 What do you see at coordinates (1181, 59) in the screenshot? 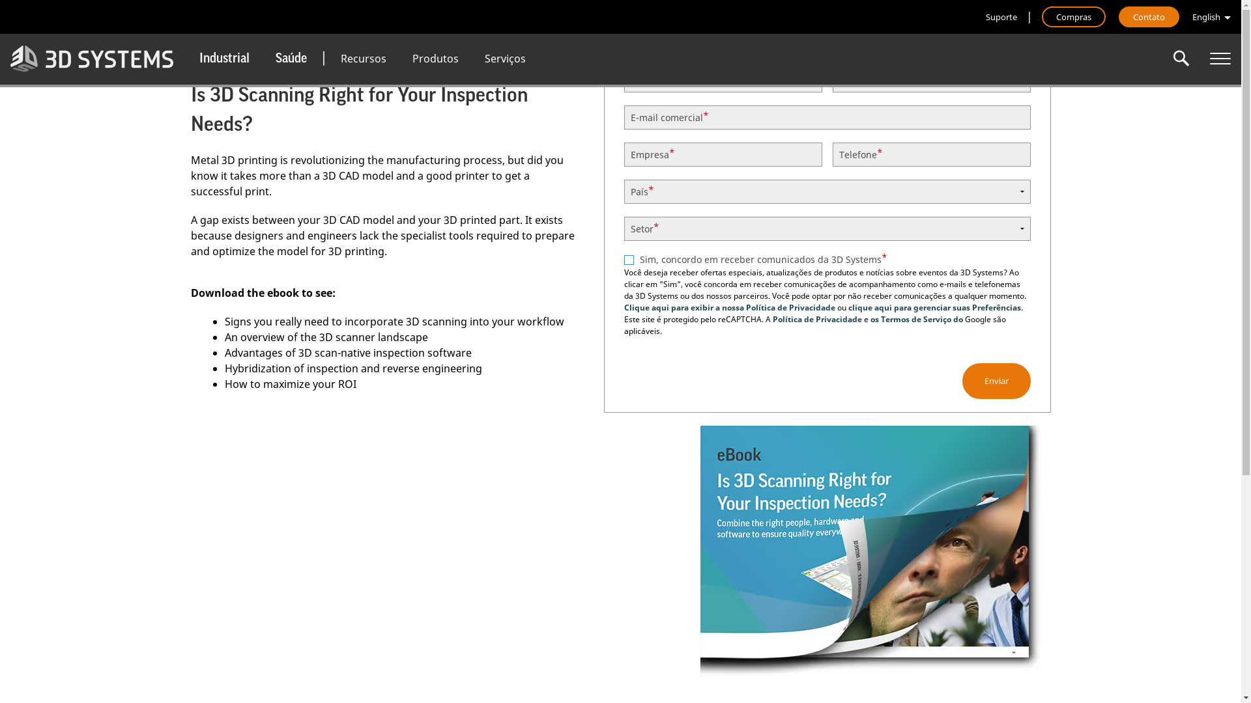
I see `Search` at bounding box center [1181, 59].